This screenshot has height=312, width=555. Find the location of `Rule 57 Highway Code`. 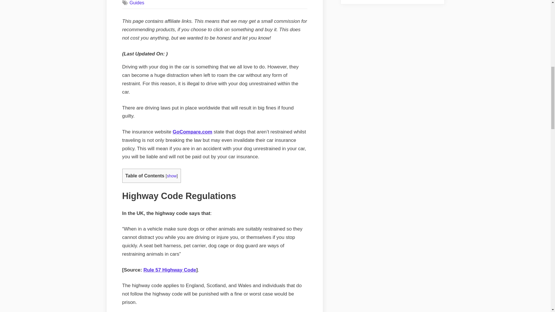

Rule 57 Highway Code is located at coordinates (169, 270).